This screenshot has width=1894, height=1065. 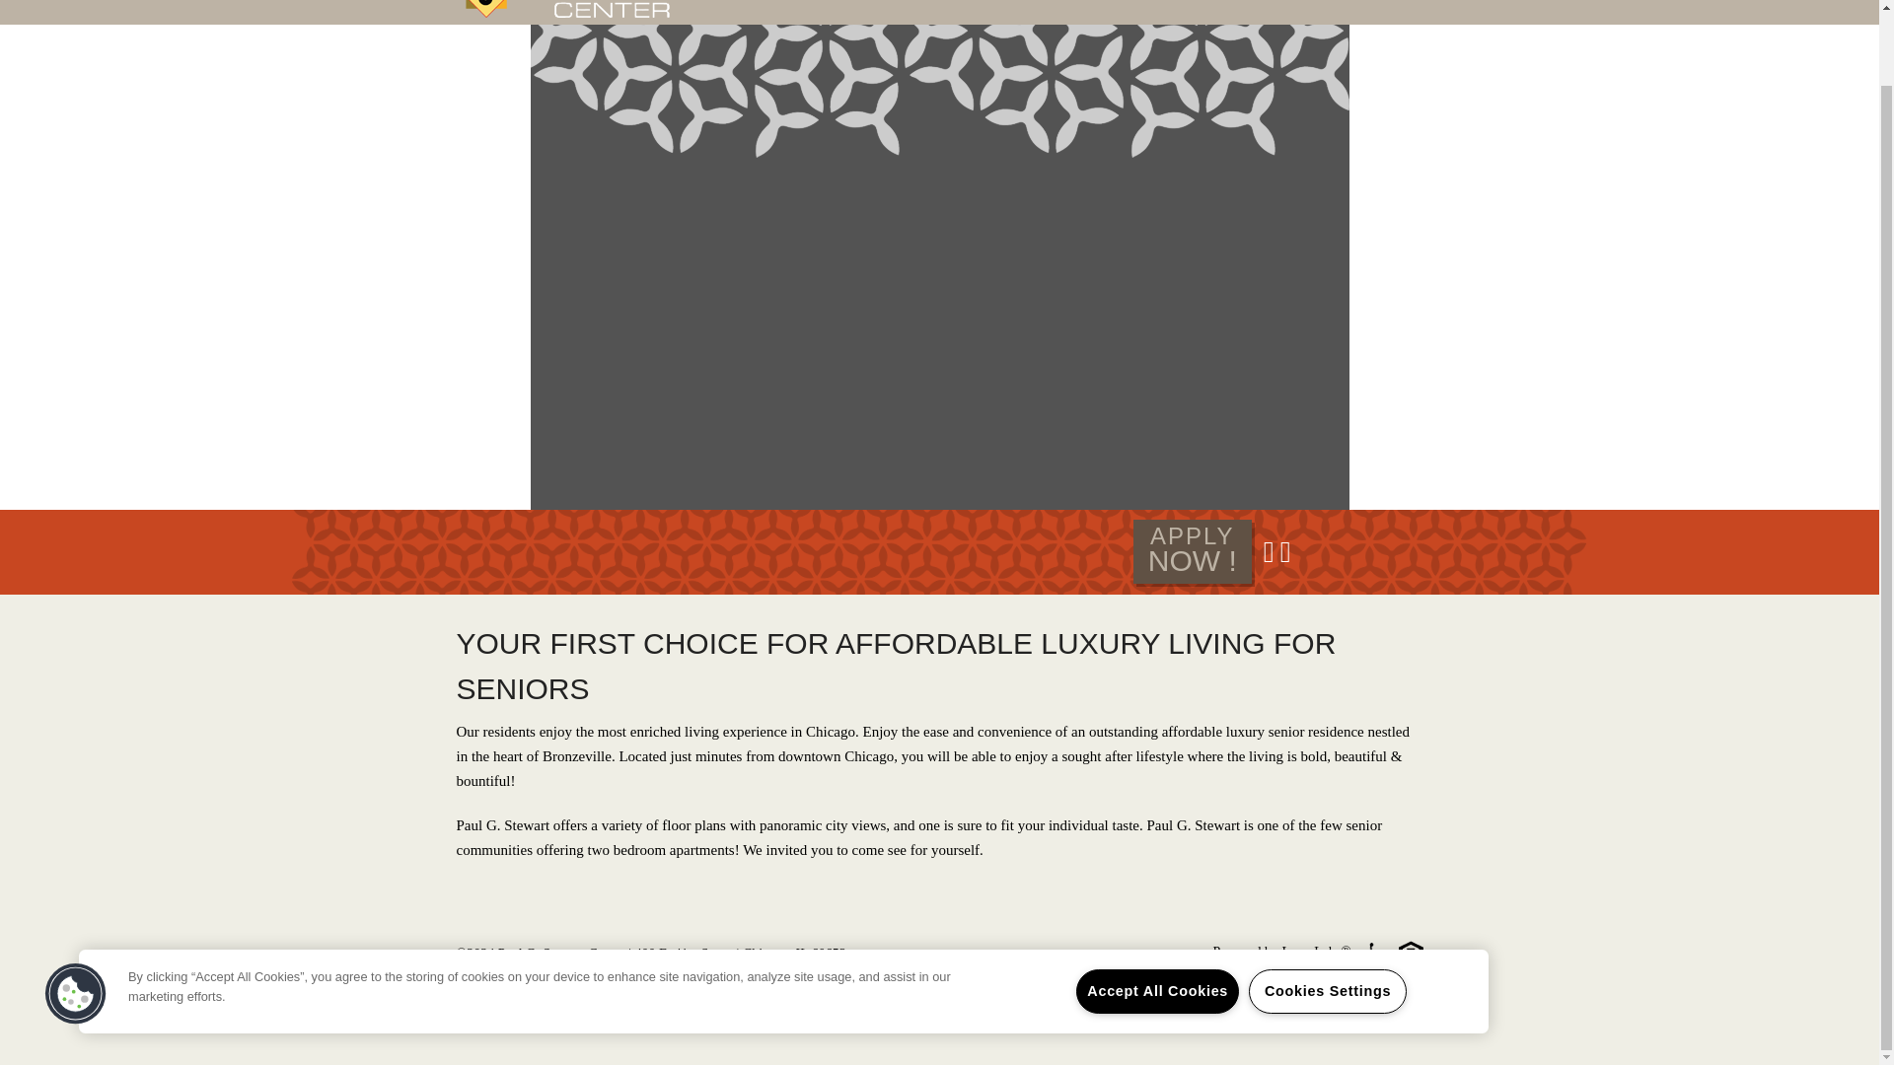 I want to click on Floor Plans, so click(x=1328, y=912).